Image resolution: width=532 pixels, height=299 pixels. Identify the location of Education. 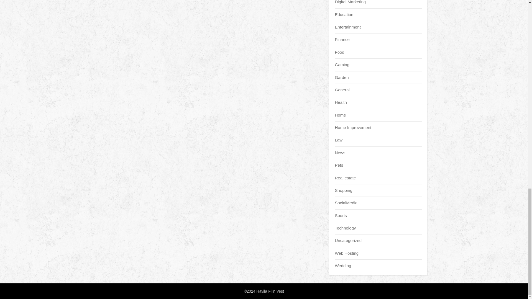
(344, 14).